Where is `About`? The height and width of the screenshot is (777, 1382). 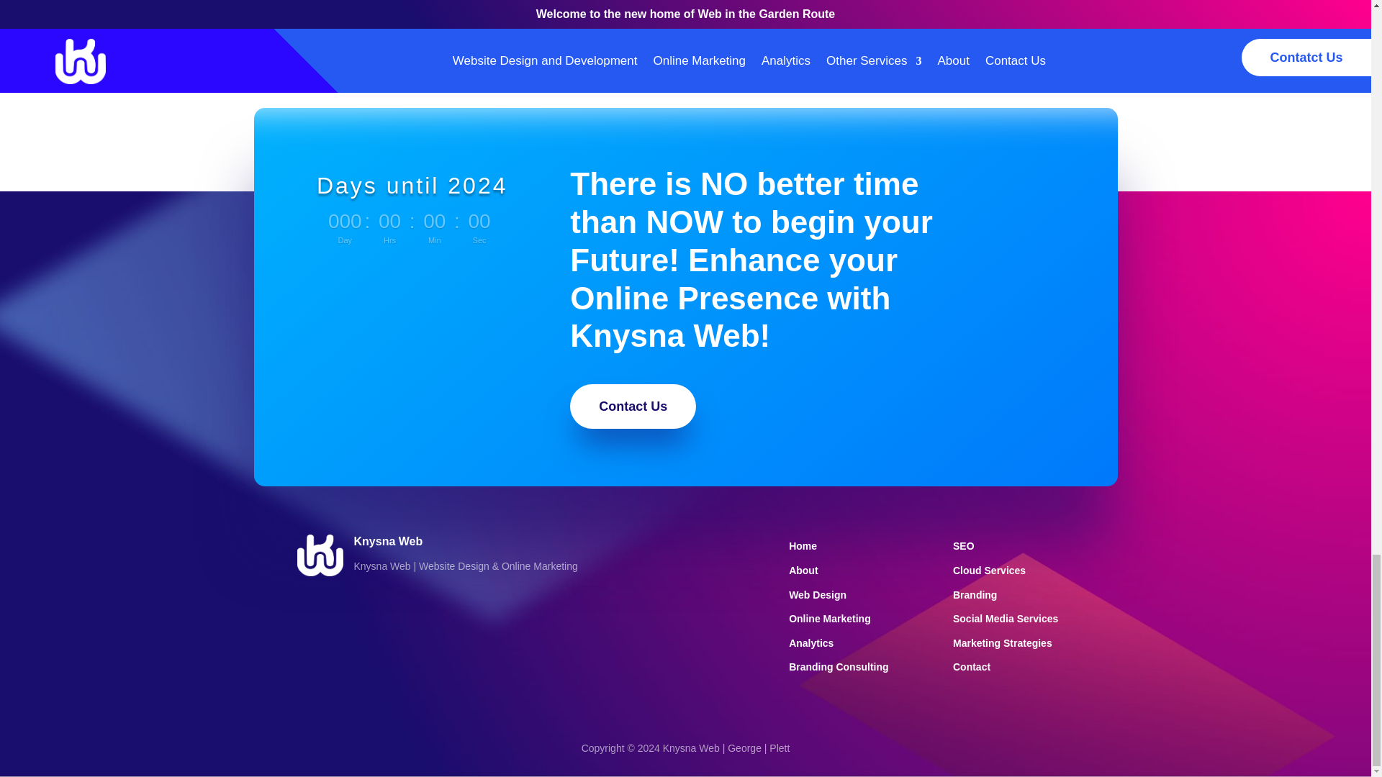
About is located at coordinates (803, 571).